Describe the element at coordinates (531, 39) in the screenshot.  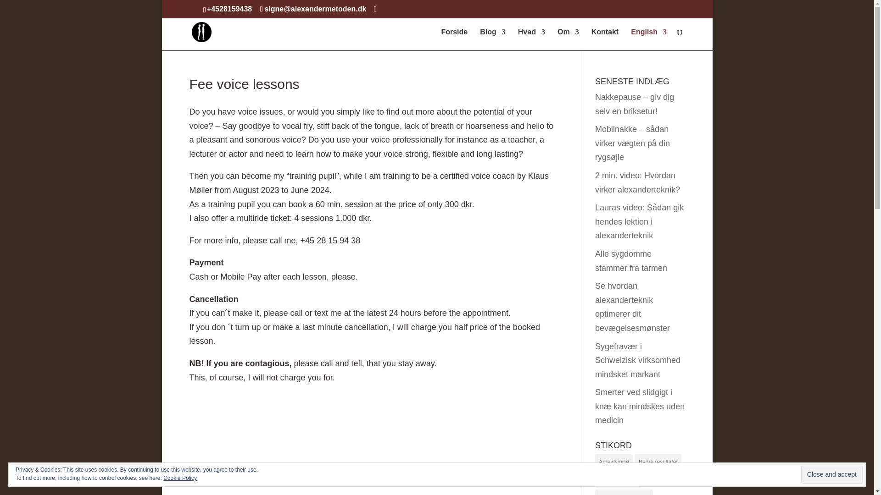
I see `Hvad` at that location.